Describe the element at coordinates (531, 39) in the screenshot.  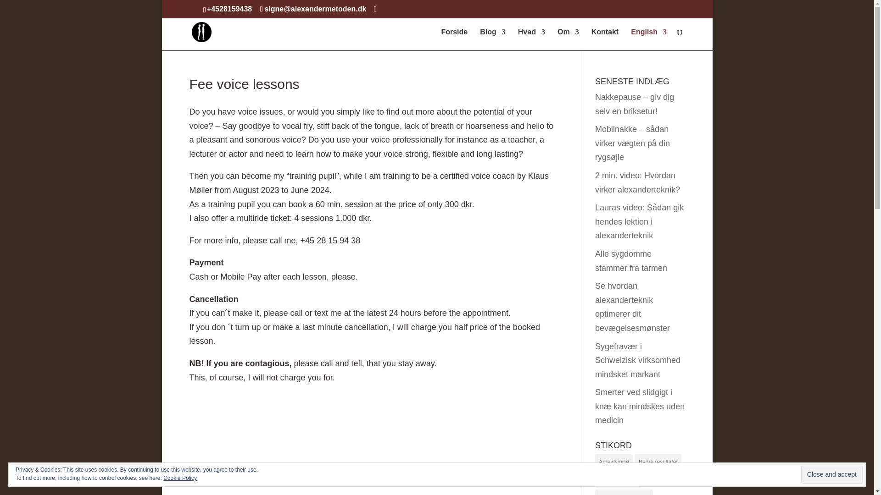
I see `Hvad` at that location.